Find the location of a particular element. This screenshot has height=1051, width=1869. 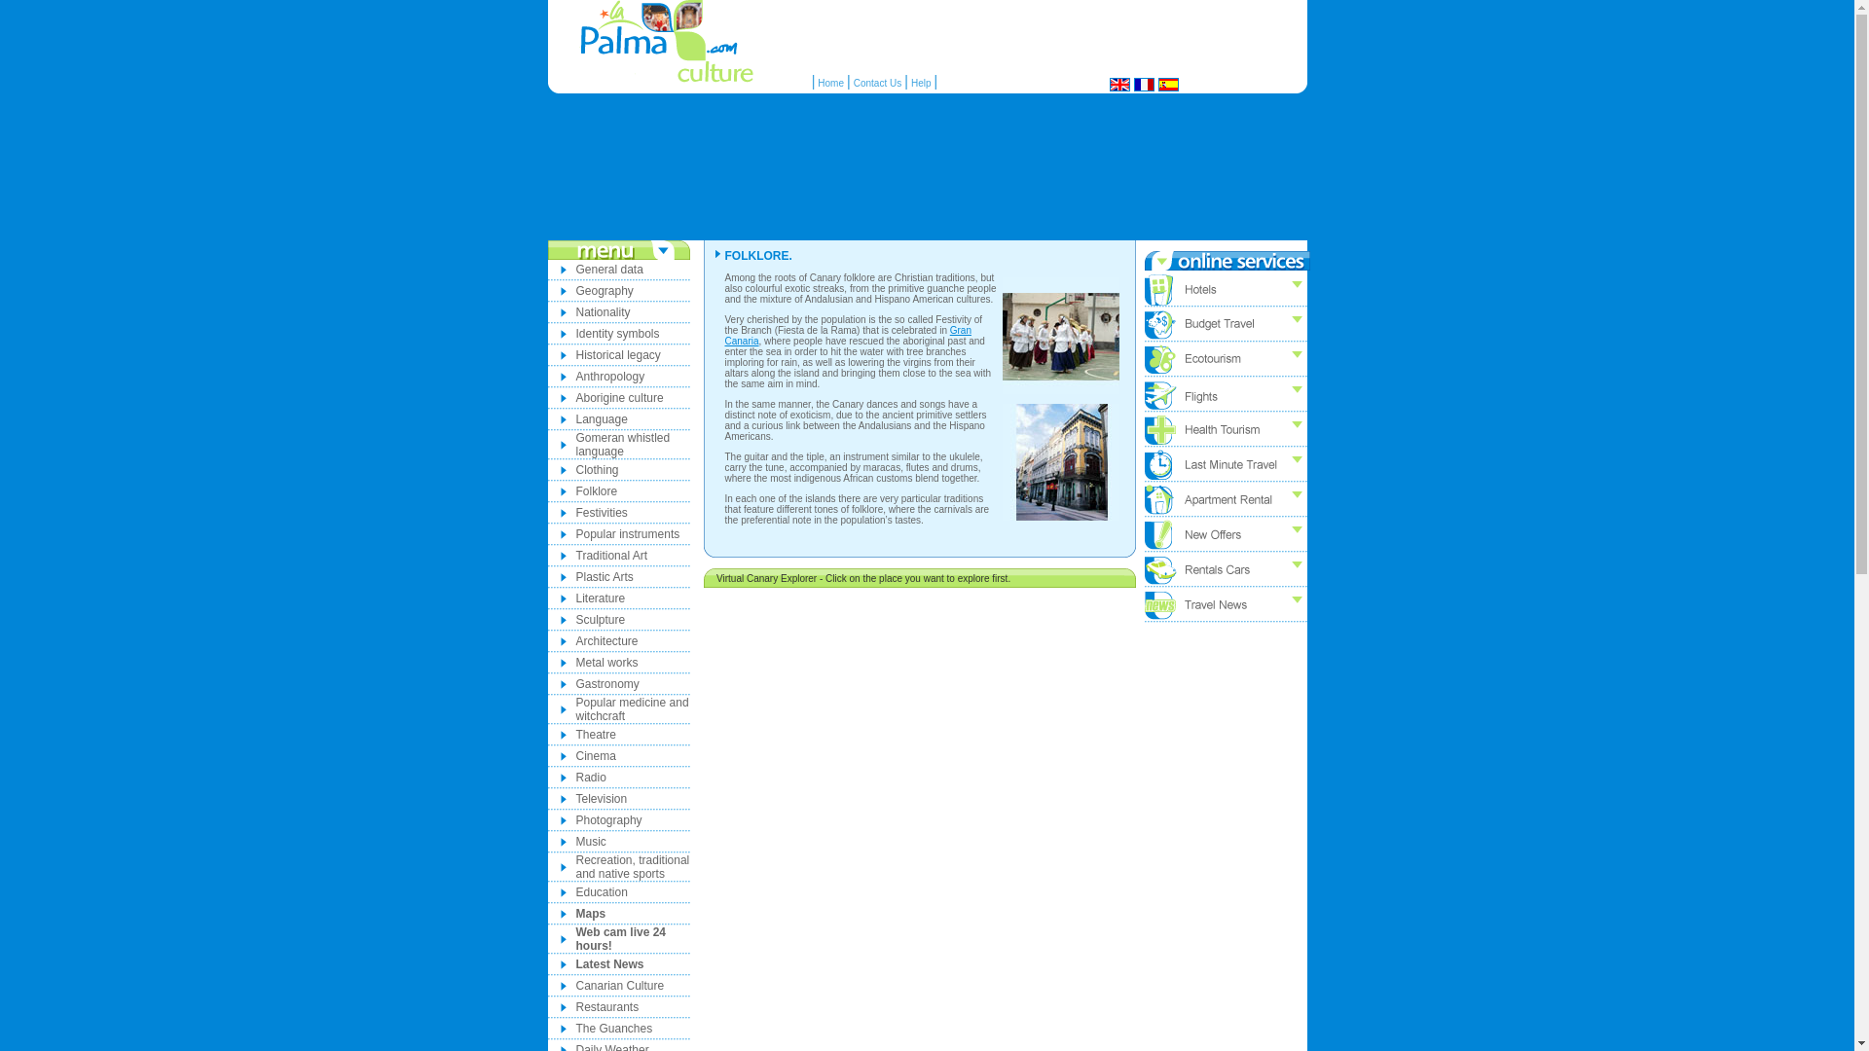

Plastic Arts is located at coordinates (604, 577).